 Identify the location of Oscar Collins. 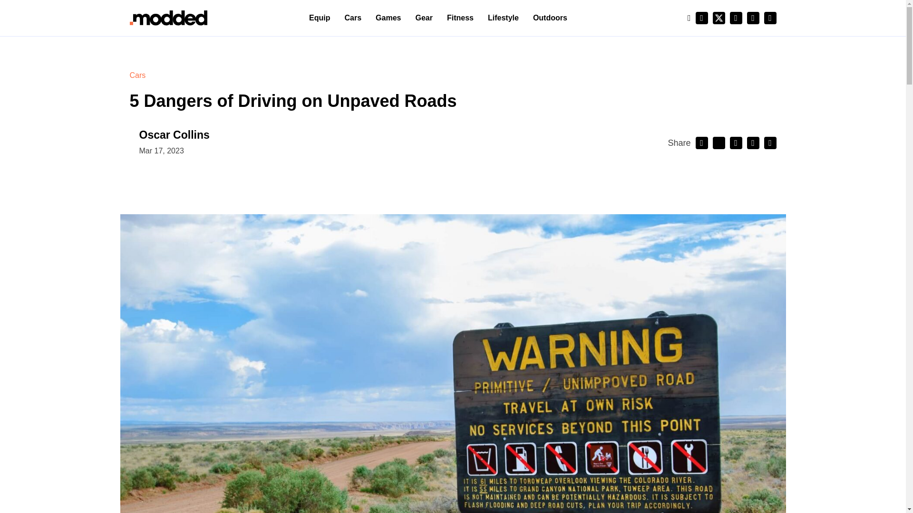
(174, 135).